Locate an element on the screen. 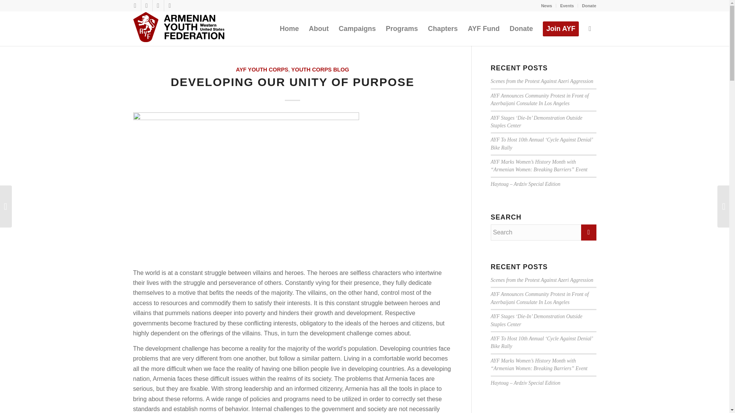  Permanent Link: Developing Our Unity of Purpose is located at coordinates (292, 82).